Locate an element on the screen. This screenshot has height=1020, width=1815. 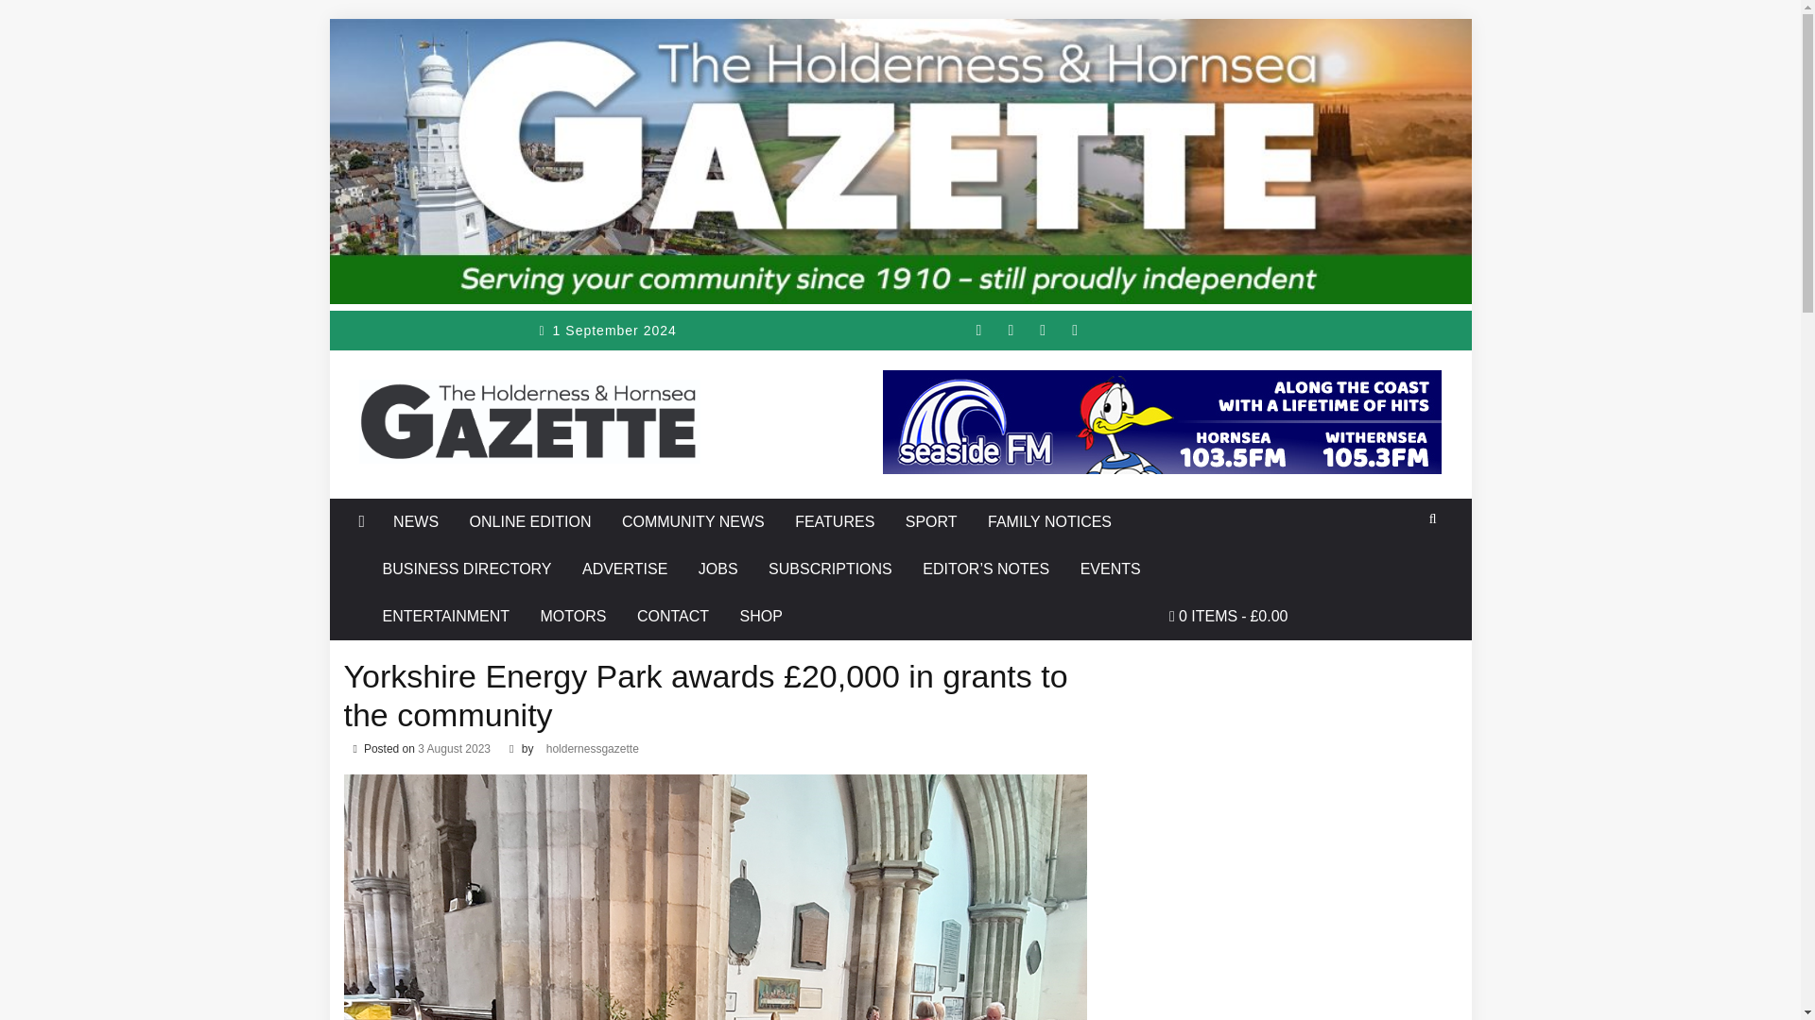
ONLINE EDITION is located at coordinates (530, 521).